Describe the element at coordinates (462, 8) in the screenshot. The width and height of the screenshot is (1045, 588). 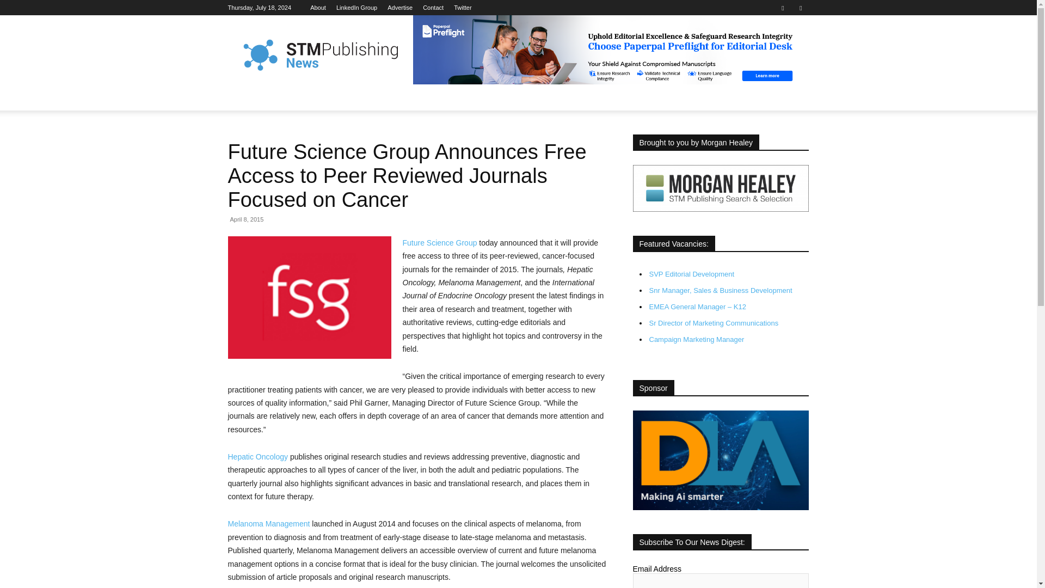
I see `Twitter` at that location.